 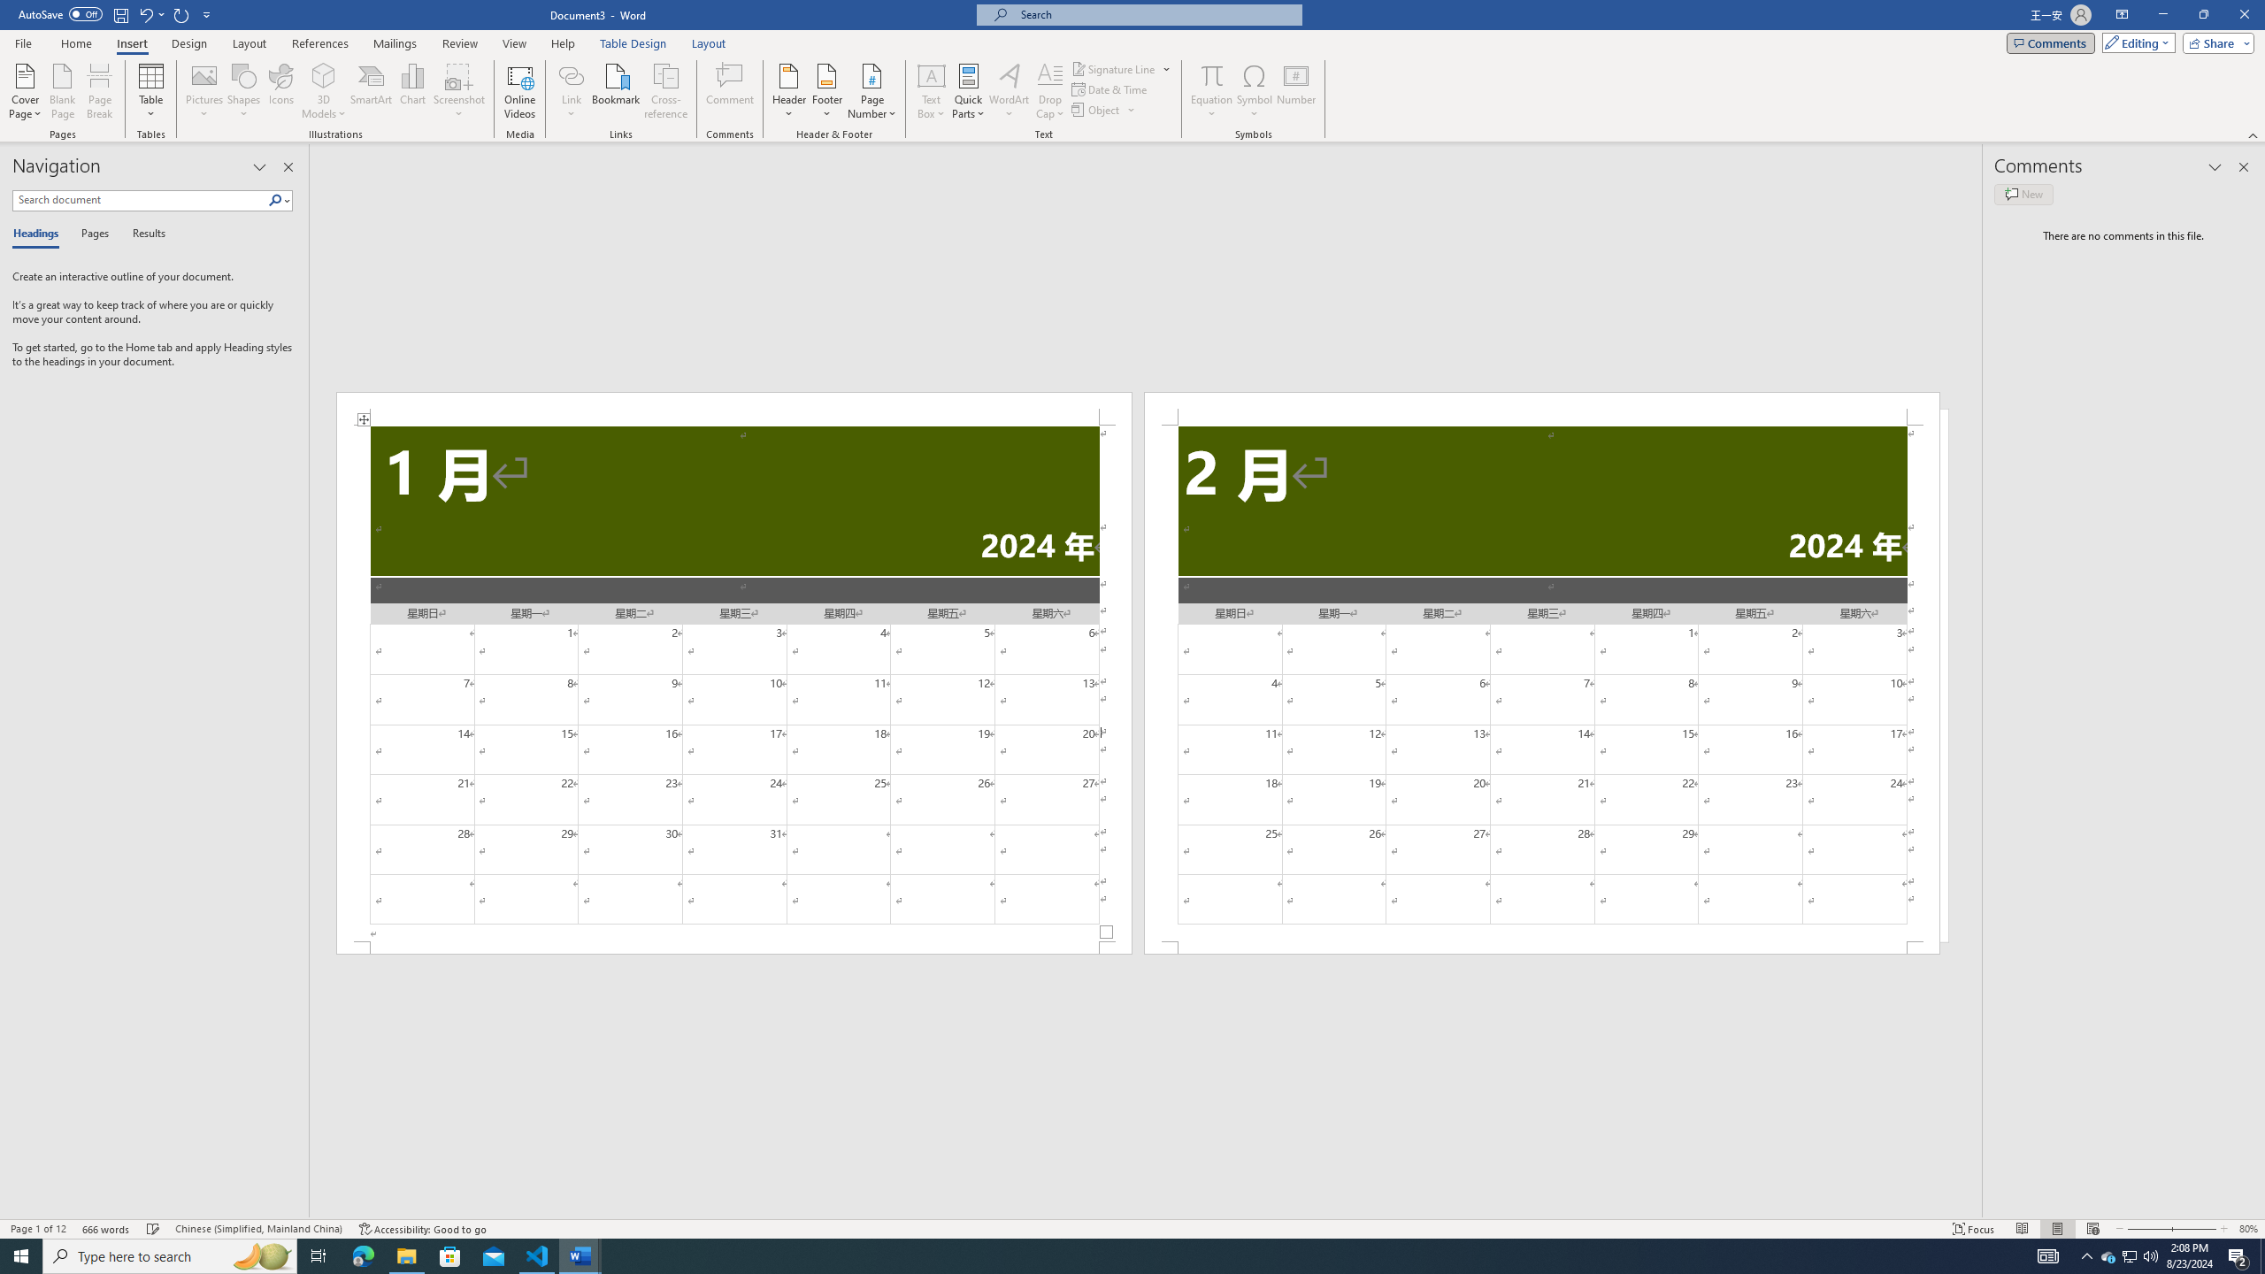 What do you see at coordinates (75, 43) in the screenshot?
I see `Home` at bounding box center [75, 43].